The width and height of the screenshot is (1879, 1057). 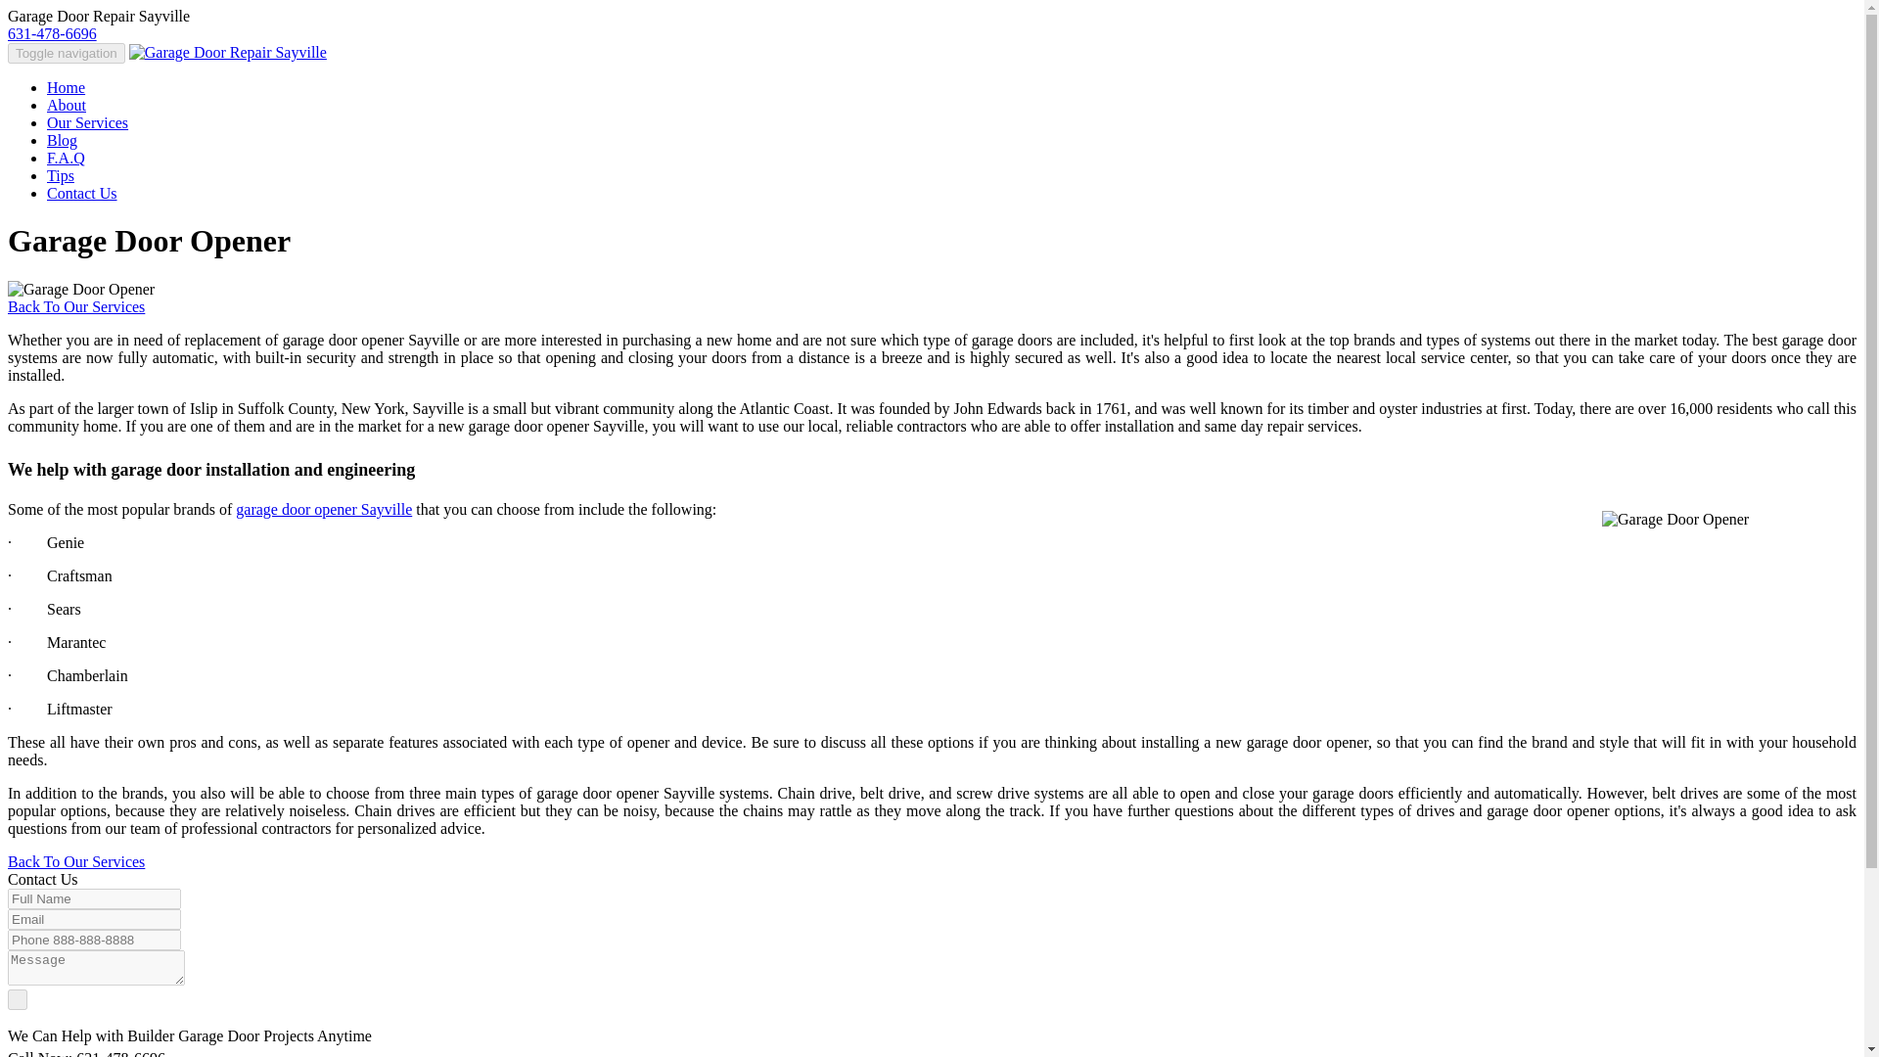 What do you see at coordinates (82, 194) in the screenshot?
I see `Contact Us` at bounding box center [82, 194].